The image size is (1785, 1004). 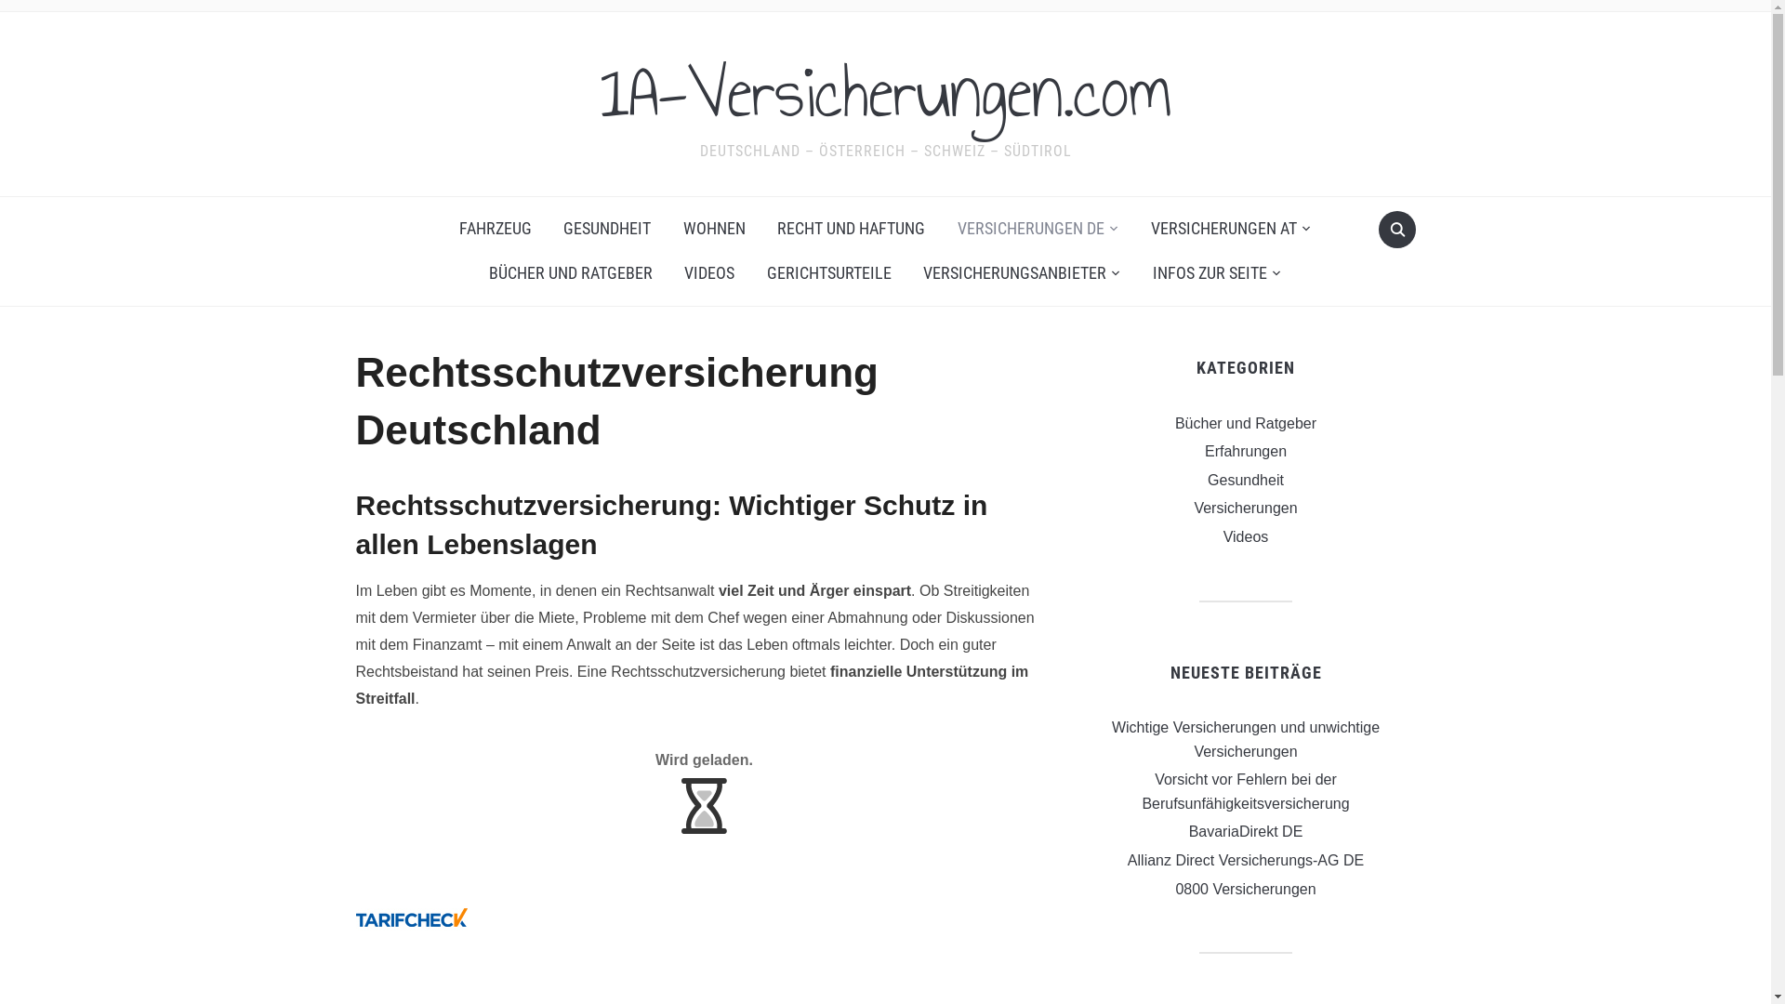 I want to click on Suchen, so click(x=1396, y=230).